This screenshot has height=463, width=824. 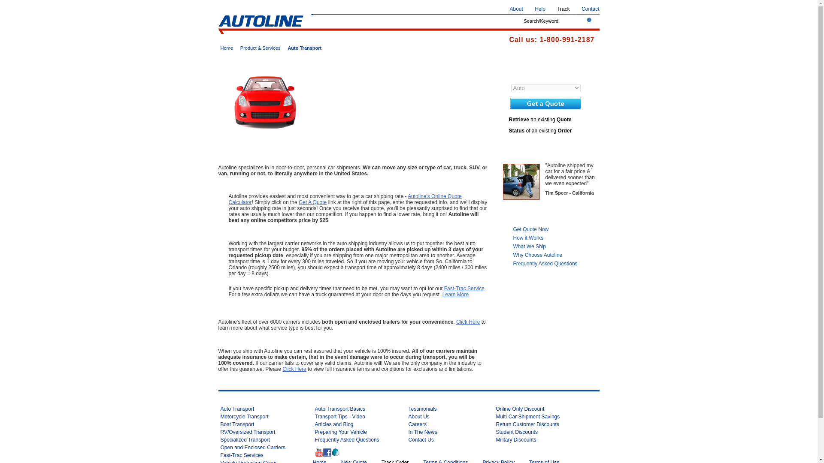 I want to click on Contact, so click(x=590, y=9).